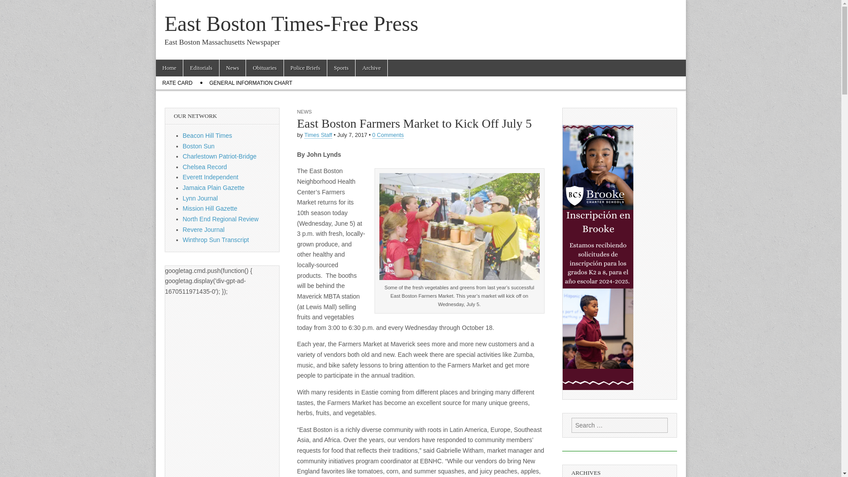 The width and height of the screenshot is (848, 477). I want to click on News, so click(232, 68).